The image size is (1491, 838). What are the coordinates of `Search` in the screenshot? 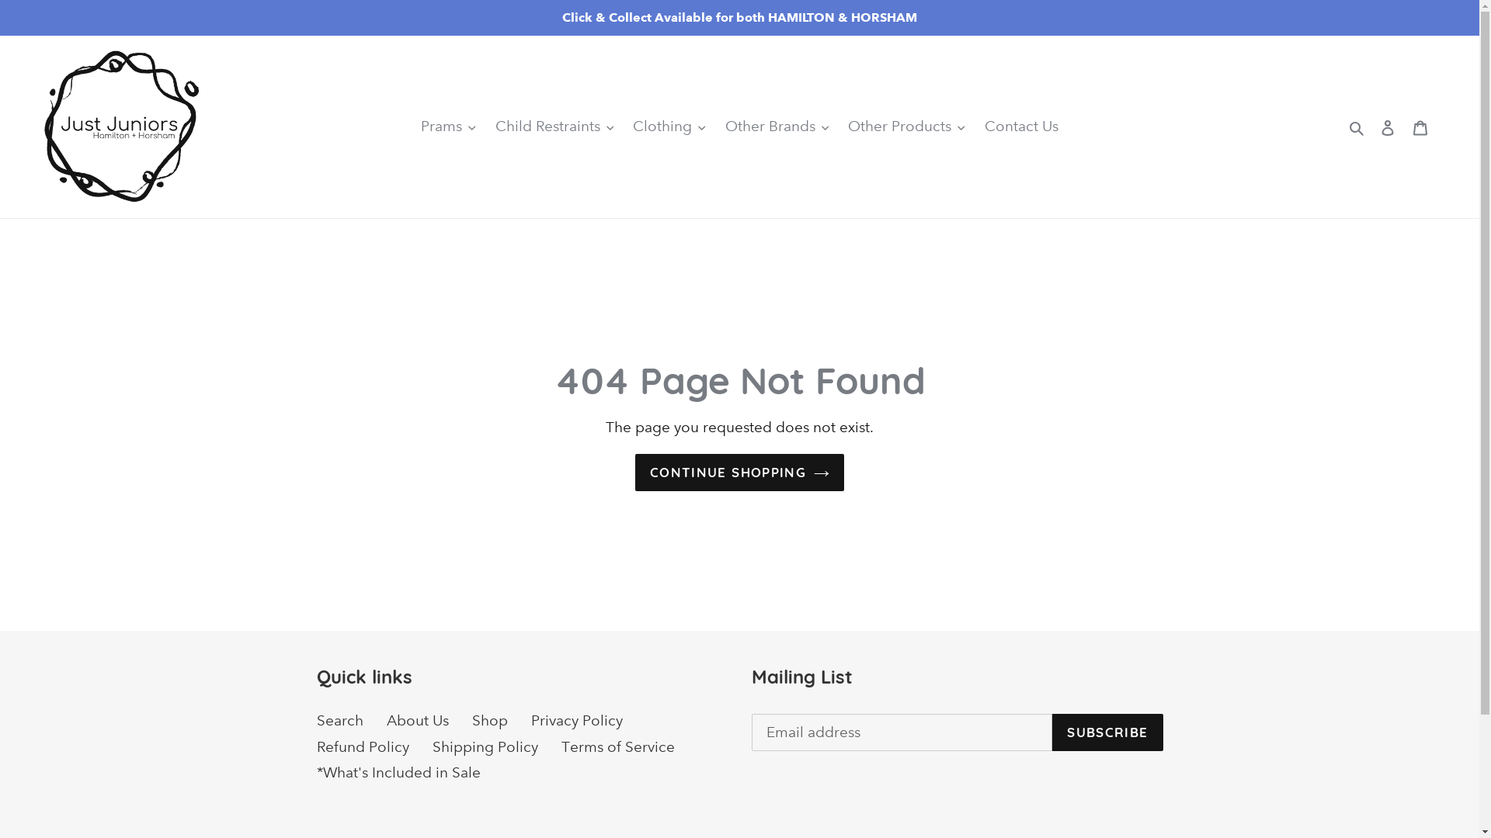 It's located at (340, 720).